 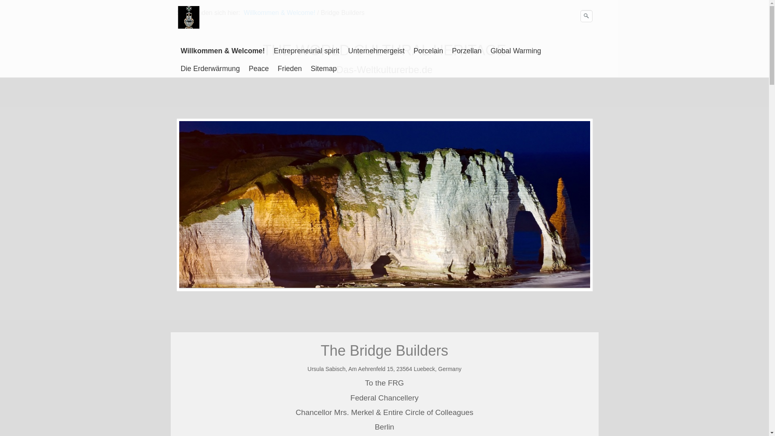 What do you see at coordinates (306, 51) in the screenshot?
I see `Entrepreneurial spirit` at bounding box center [306, 51].